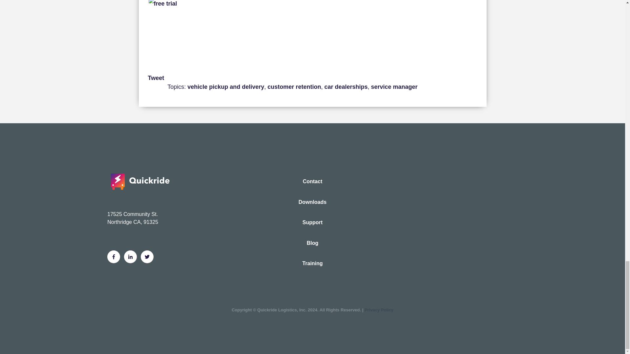  I want to click on customer retention, so click(294, 87).